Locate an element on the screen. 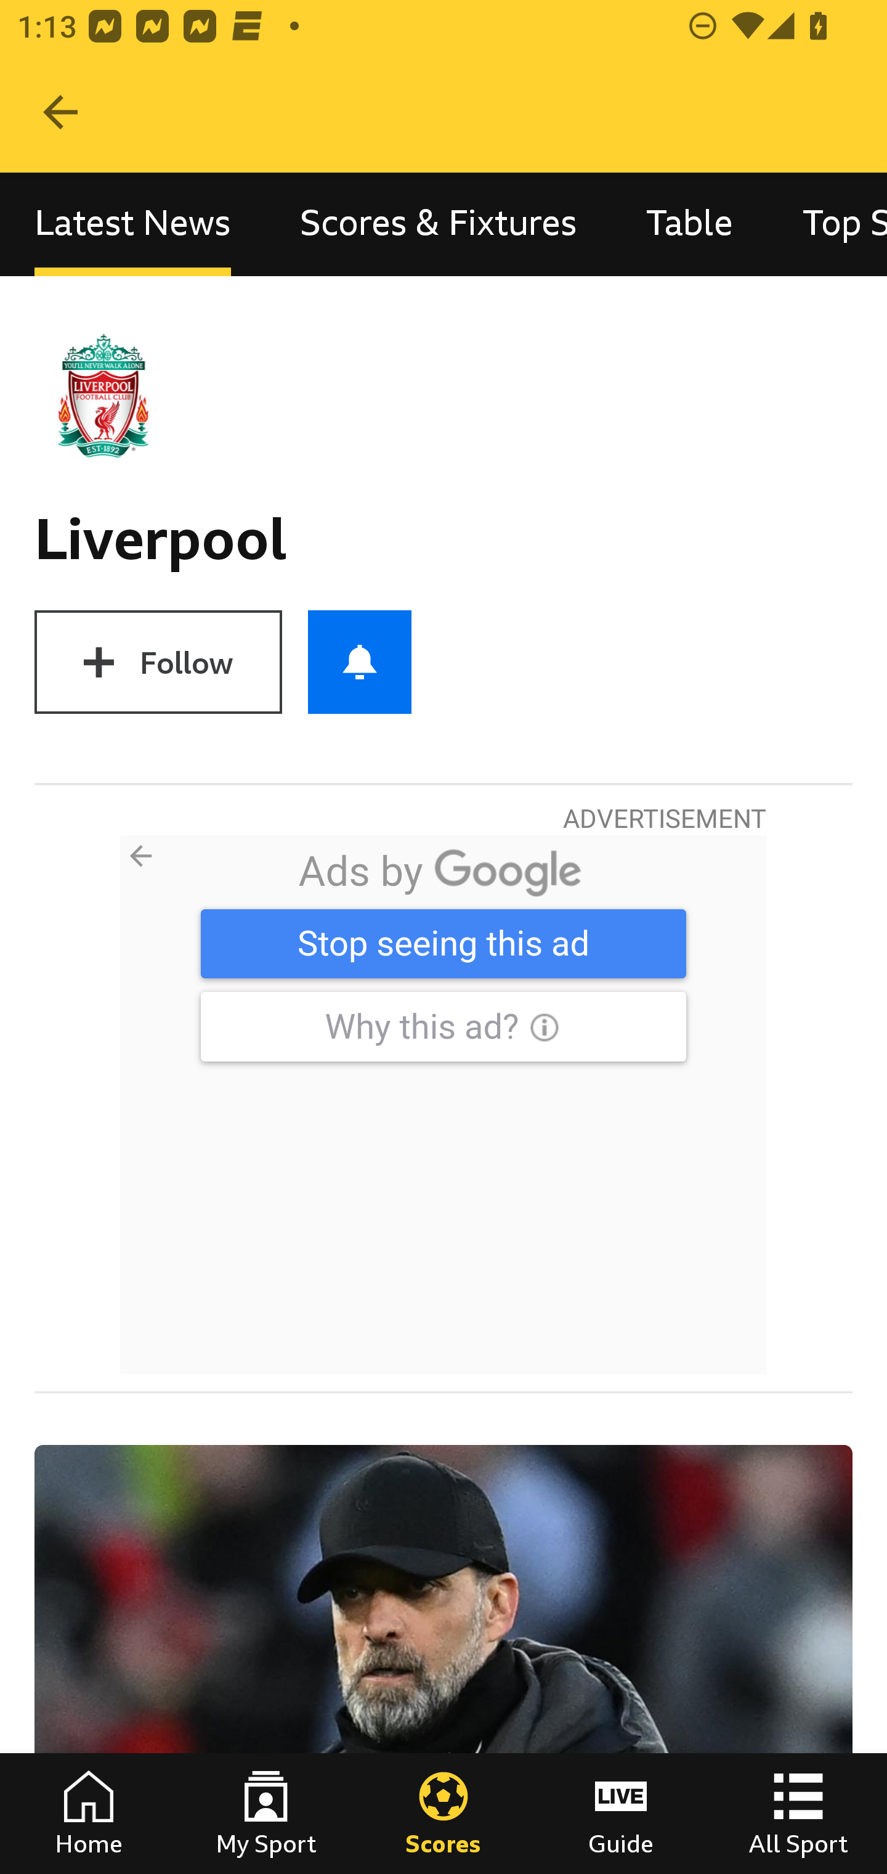  Navigate up is located at coordinates (60, 112).